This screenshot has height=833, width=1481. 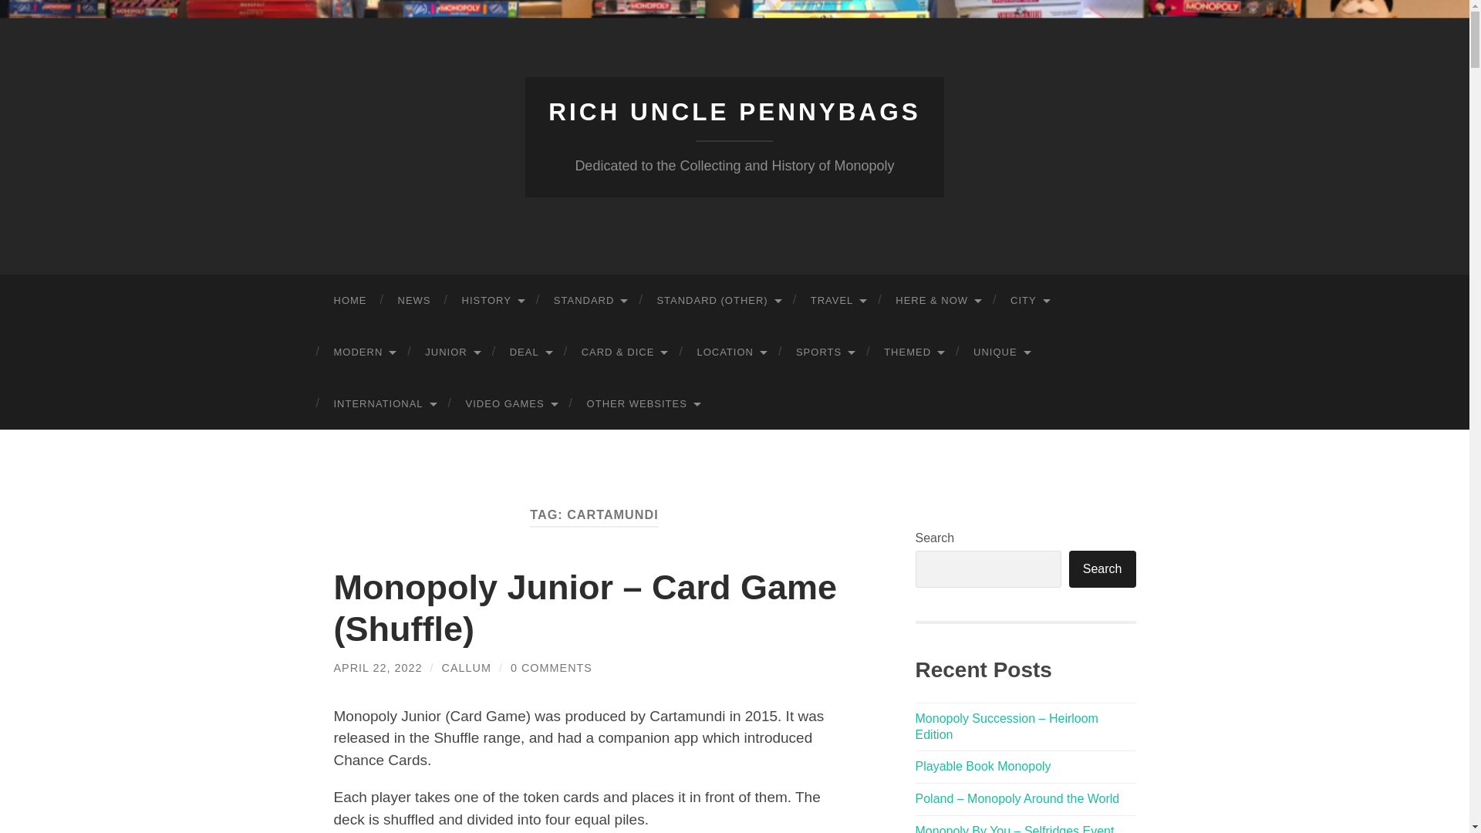 What do you see at coordinates (414, 301) in the screenshot?
I see `NEWS` at bounding box center [414, 301].